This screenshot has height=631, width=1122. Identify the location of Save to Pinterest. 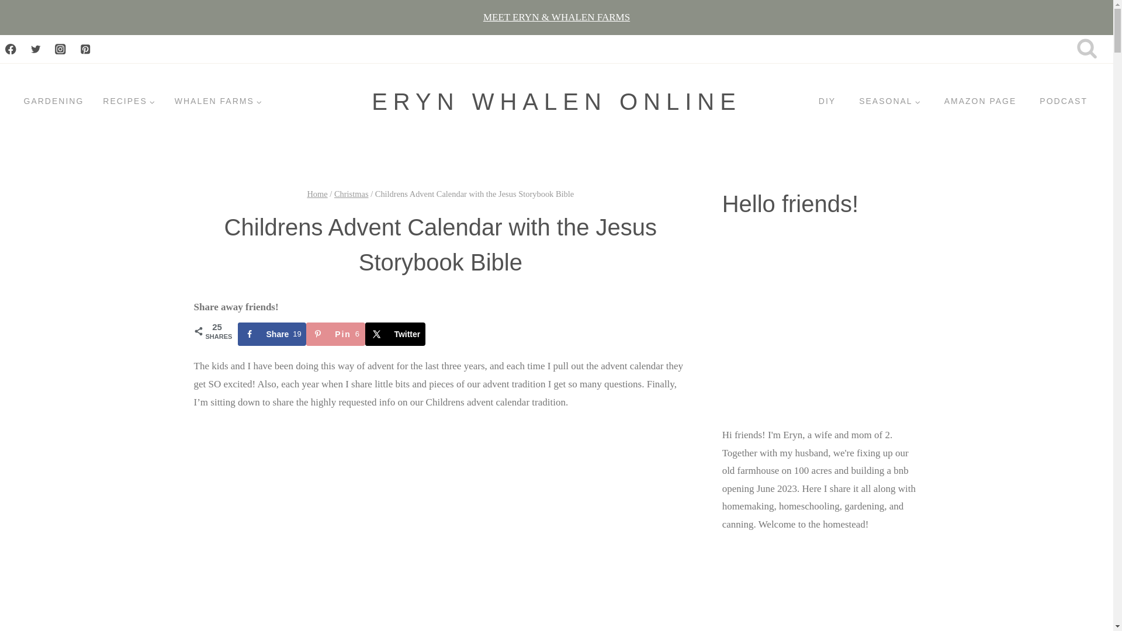
(335, 334).